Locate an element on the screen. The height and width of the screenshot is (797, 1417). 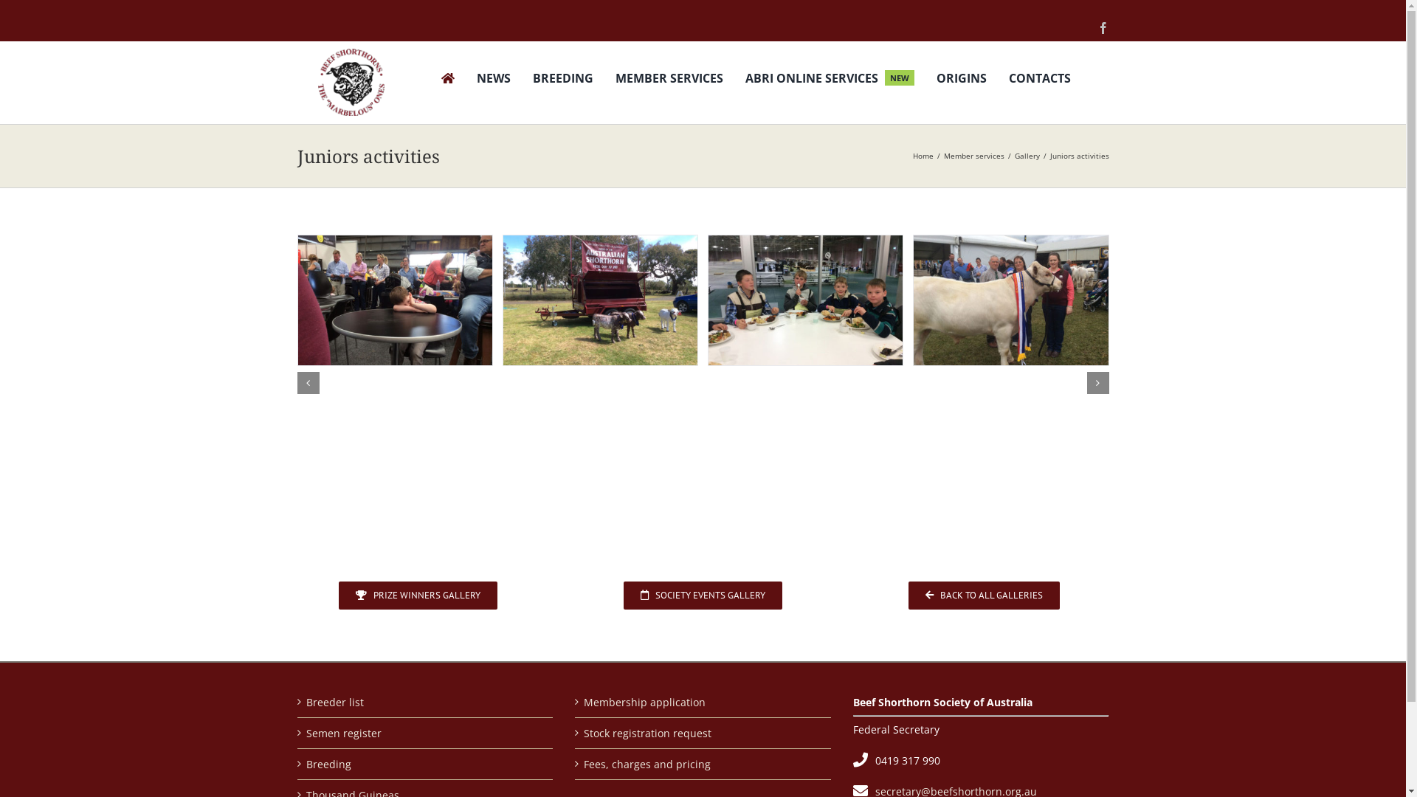
ABRI ONLINE SERVICES
NEW is located at coordinates (830, 80).